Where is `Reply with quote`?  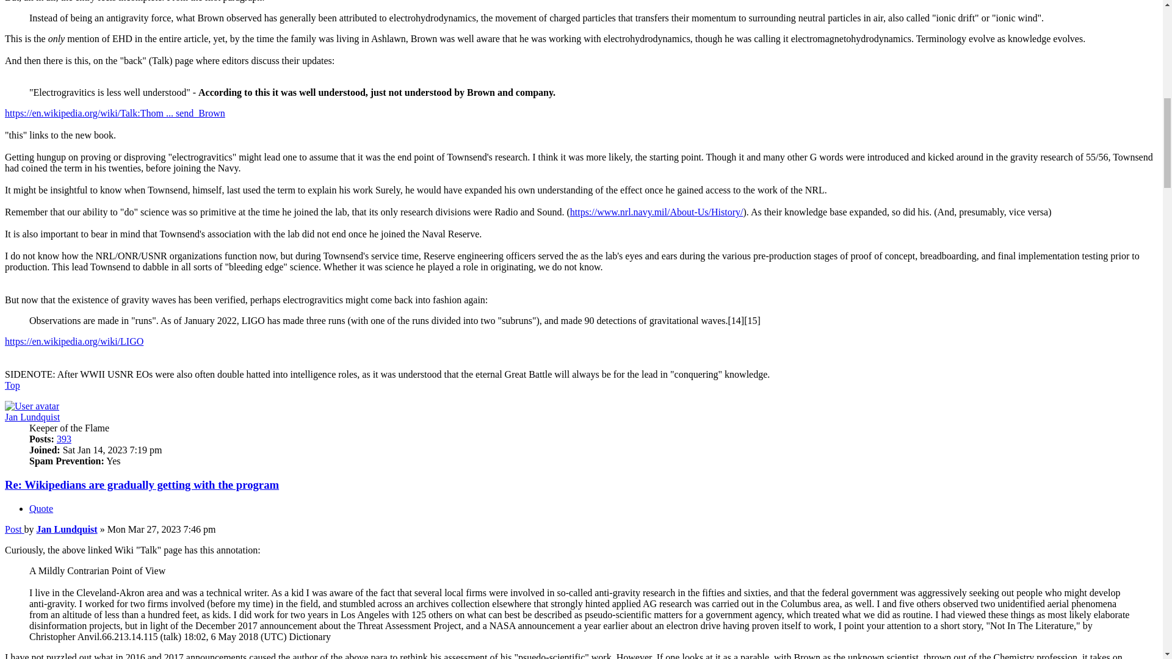 Reply with quote is located at coordinates (41, 509).